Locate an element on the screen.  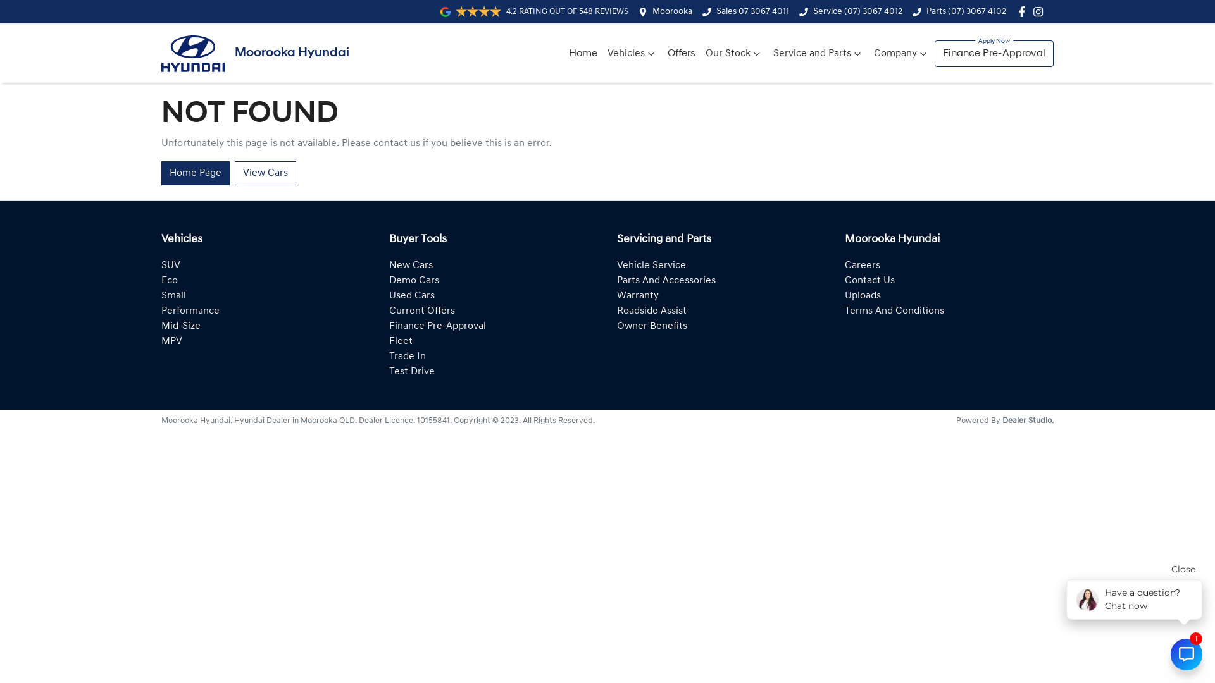
Small is located at coordinates (173, 296).